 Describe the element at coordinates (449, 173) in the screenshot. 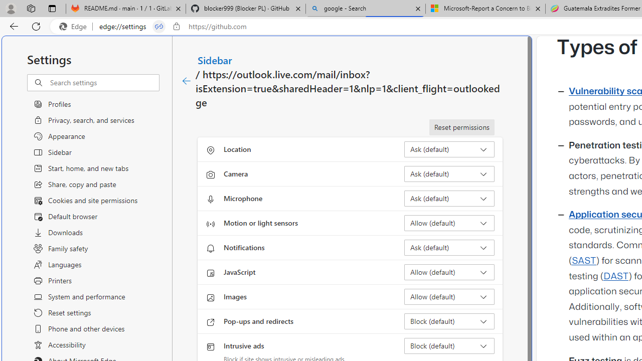

I see `Camera Ask (default)` at that location.